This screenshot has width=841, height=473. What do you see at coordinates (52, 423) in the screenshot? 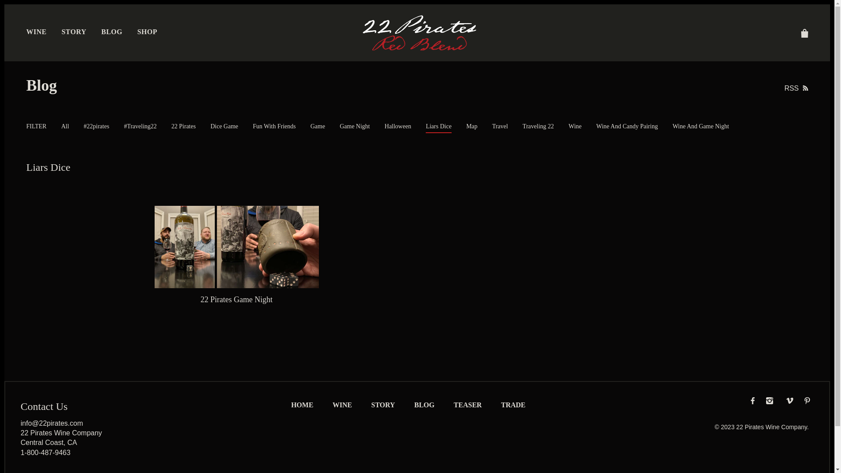
I see `info@22pirates.com` at bounding box center [52, 423].